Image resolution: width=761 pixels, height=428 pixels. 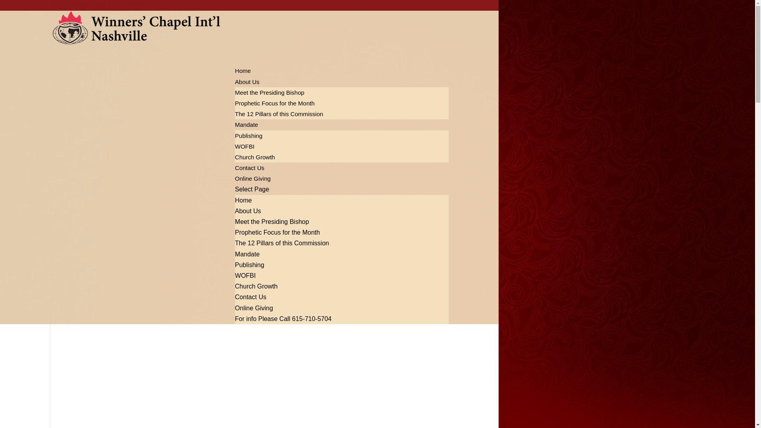 I want to click on Church Growth, so click(x=256, y=286).